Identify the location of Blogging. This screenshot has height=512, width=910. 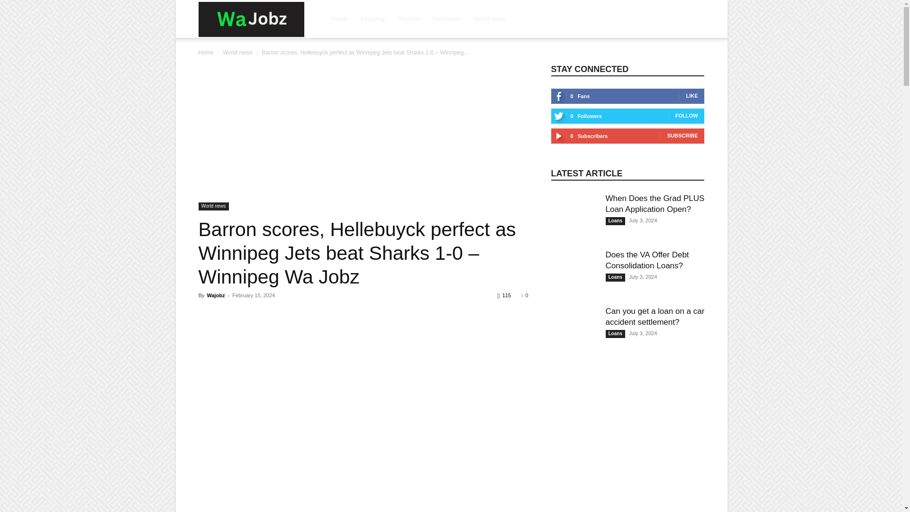
(373, 19).